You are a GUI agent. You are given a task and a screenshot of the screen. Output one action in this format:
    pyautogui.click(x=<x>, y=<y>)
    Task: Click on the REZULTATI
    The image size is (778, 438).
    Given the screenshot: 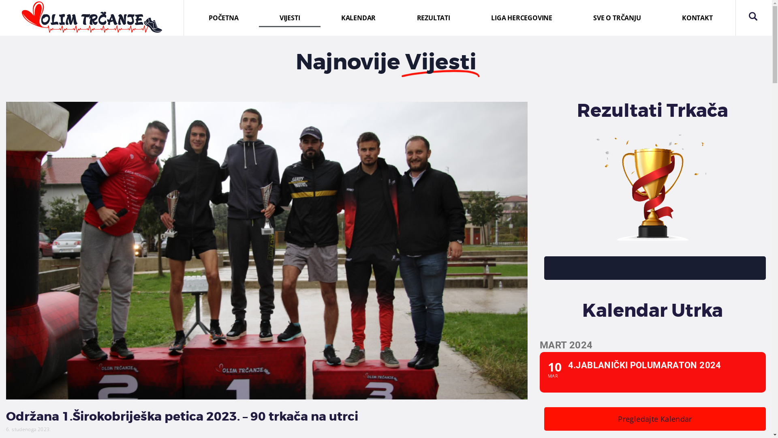 What is the action you would take?
    pyautogui.click(x=434, y=18)
    